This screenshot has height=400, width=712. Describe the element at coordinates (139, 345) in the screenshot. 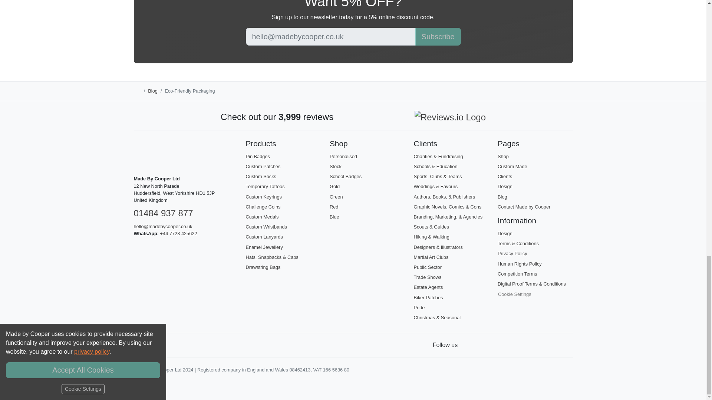

I see `Stripe Payments Icon` at that location.